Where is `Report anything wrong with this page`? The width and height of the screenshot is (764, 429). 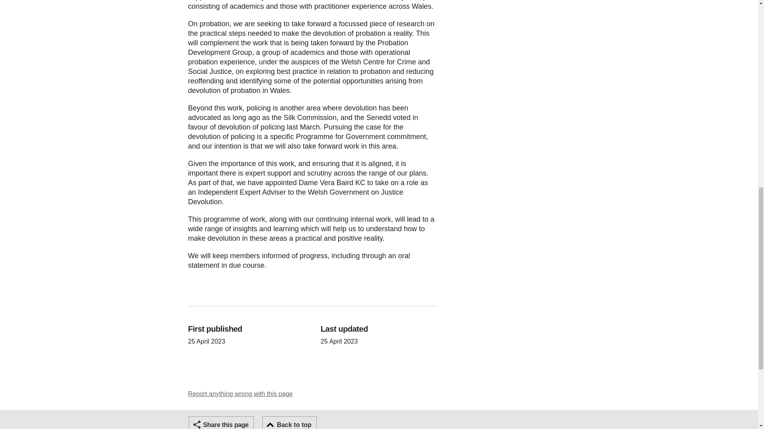
Report anything wrong with this page is located at coordinates (240, 394).